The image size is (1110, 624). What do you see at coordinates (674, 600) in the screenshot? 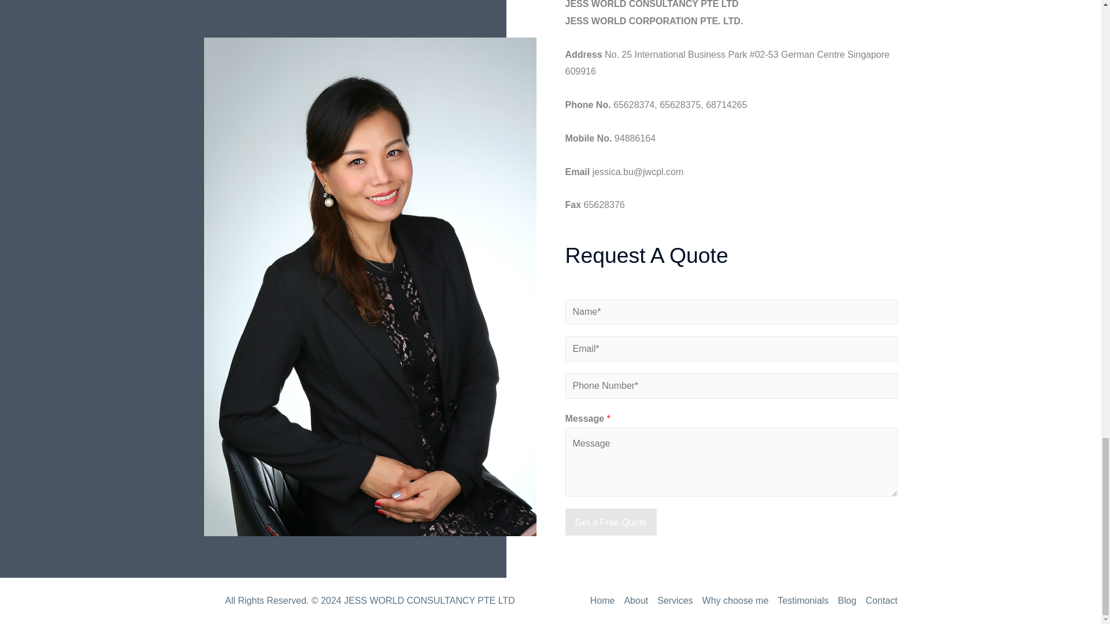
I see `Services` at bounding box center [674, 600].